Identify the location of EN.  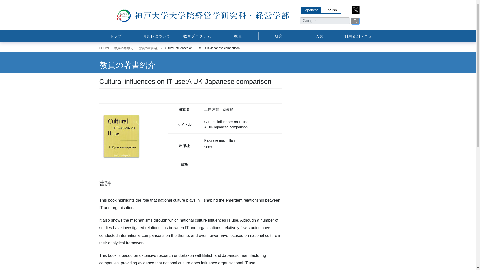
(331, 10).